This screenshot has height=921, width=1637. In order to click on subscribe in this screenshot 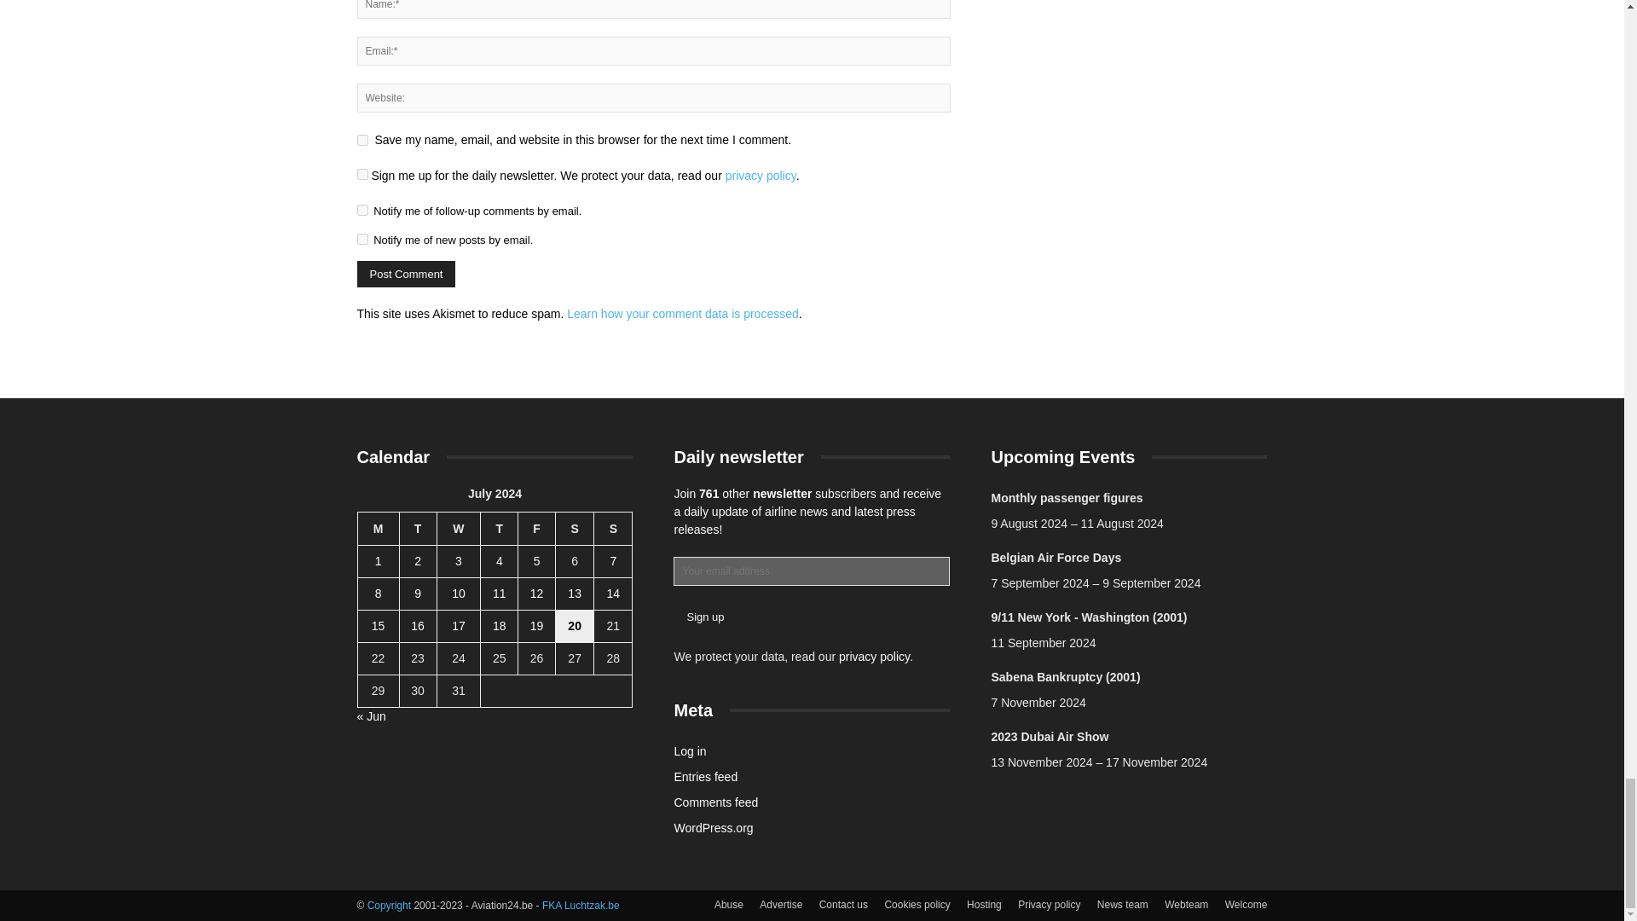, I will do `click(362, 210)`.